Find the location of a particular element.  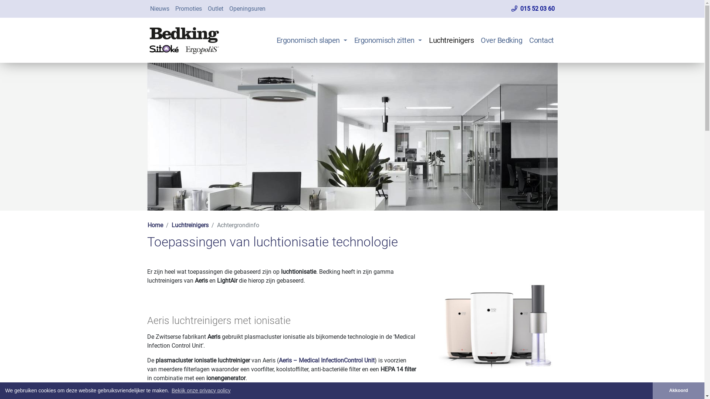

Bedking - ergonomische meubelen is located at coordinates (184, 40).